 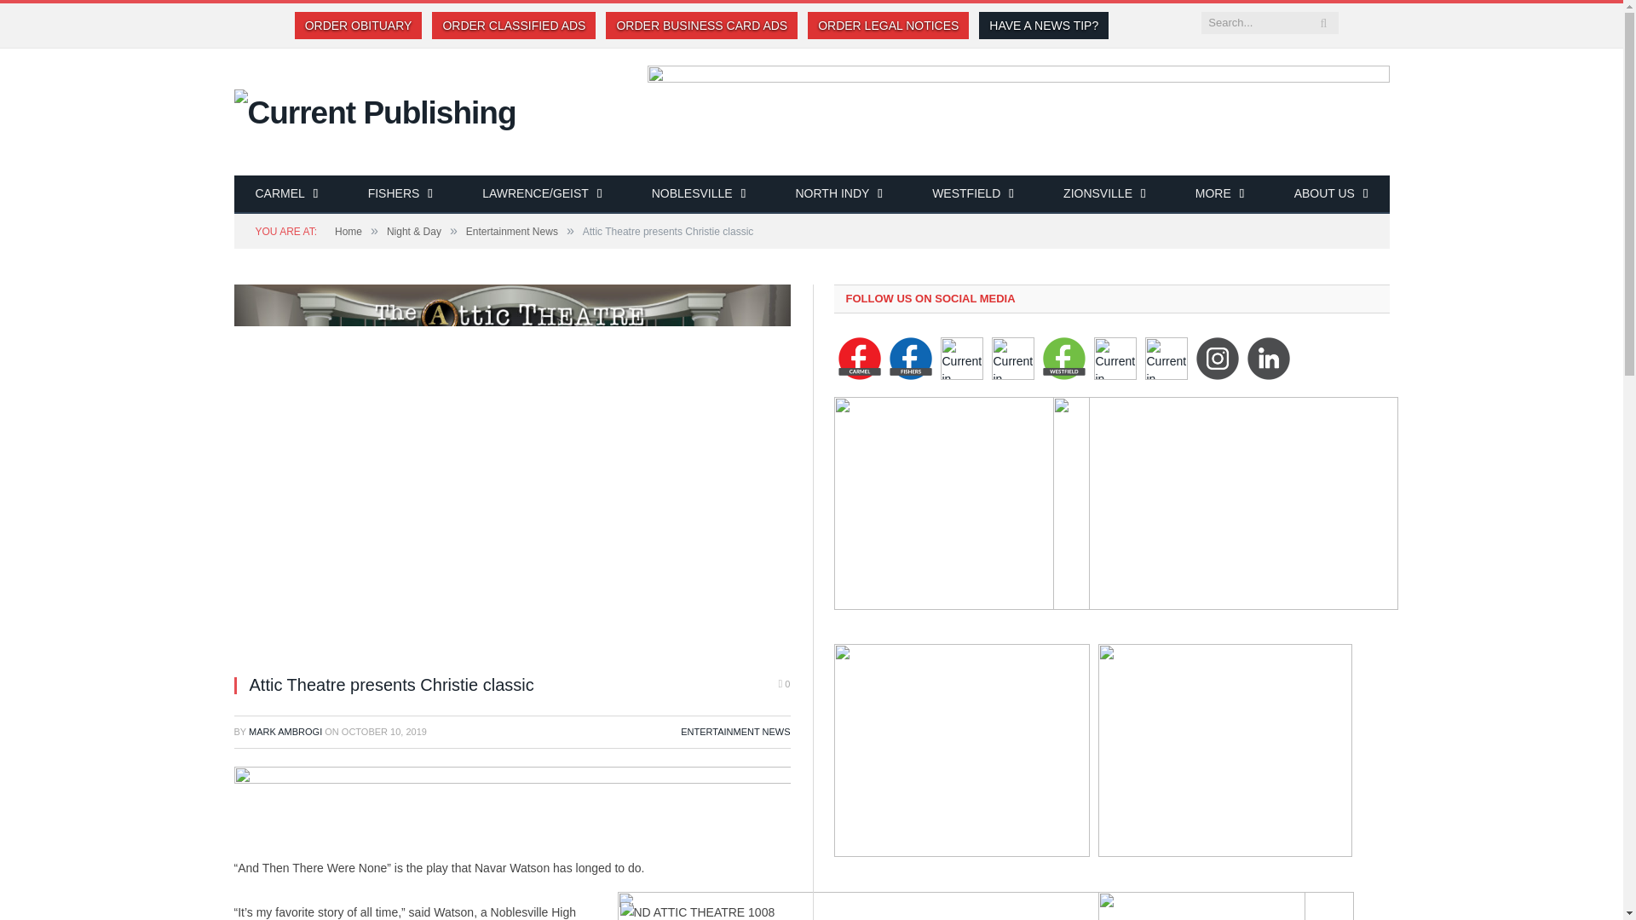 What do you see at coordinates (701, 26) in the screenshot?
I see `ORDER BUSINESS CARD ADS` at bounding box center [701, 26].